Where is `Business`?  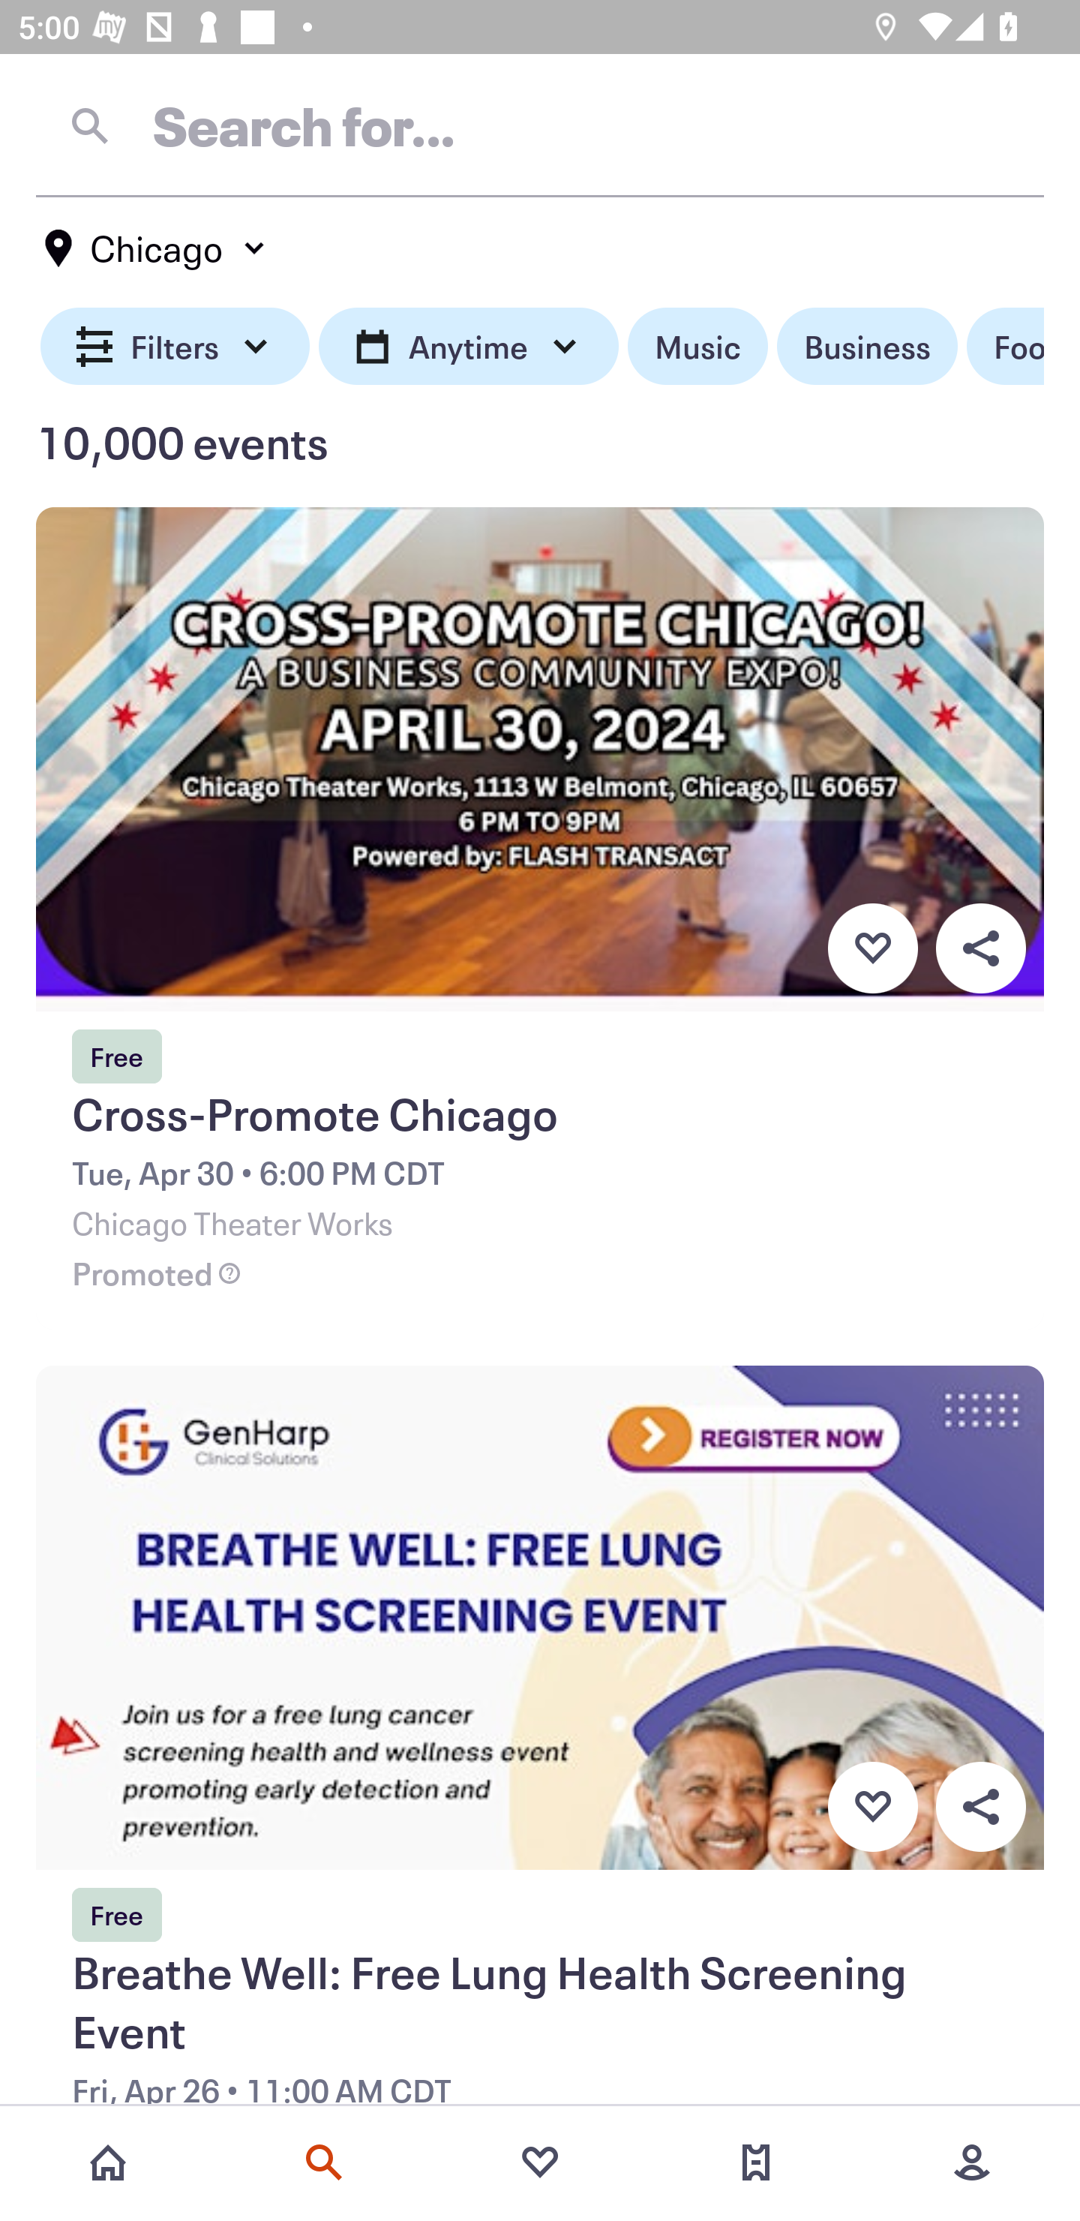 Business is located at coordinates (867, 347).